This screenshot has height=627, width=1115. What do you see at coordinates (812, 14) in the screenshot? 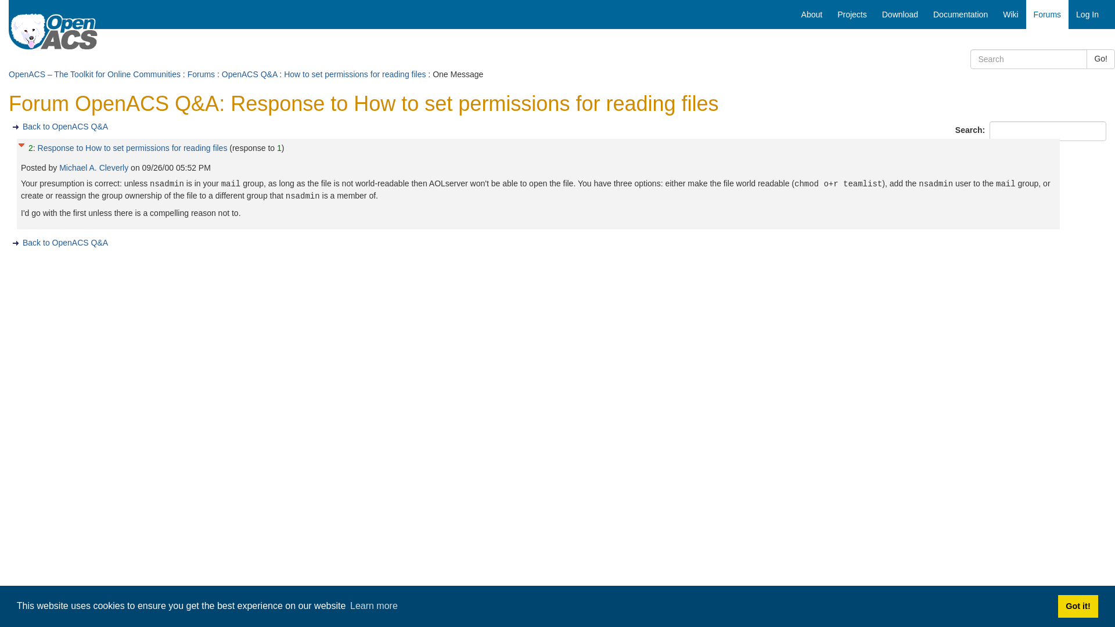
I see `About` at bounding box center [812, 14].